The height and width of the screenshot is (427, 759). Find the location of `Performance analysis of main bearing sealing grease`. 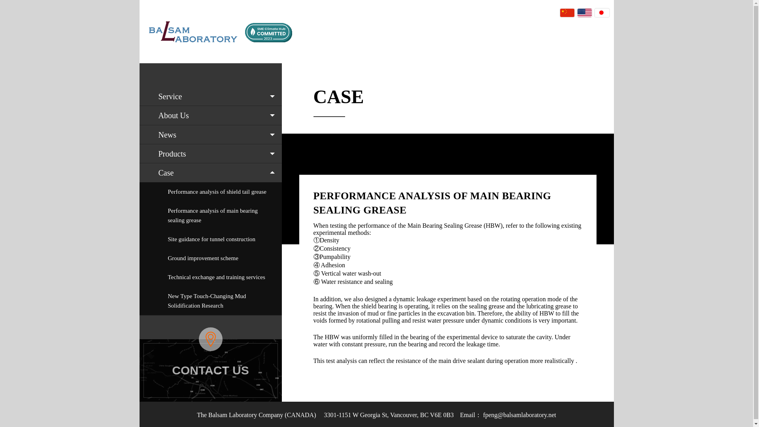

Performance analysis of main bearing sealing grease is located at coordinates (210, 215).